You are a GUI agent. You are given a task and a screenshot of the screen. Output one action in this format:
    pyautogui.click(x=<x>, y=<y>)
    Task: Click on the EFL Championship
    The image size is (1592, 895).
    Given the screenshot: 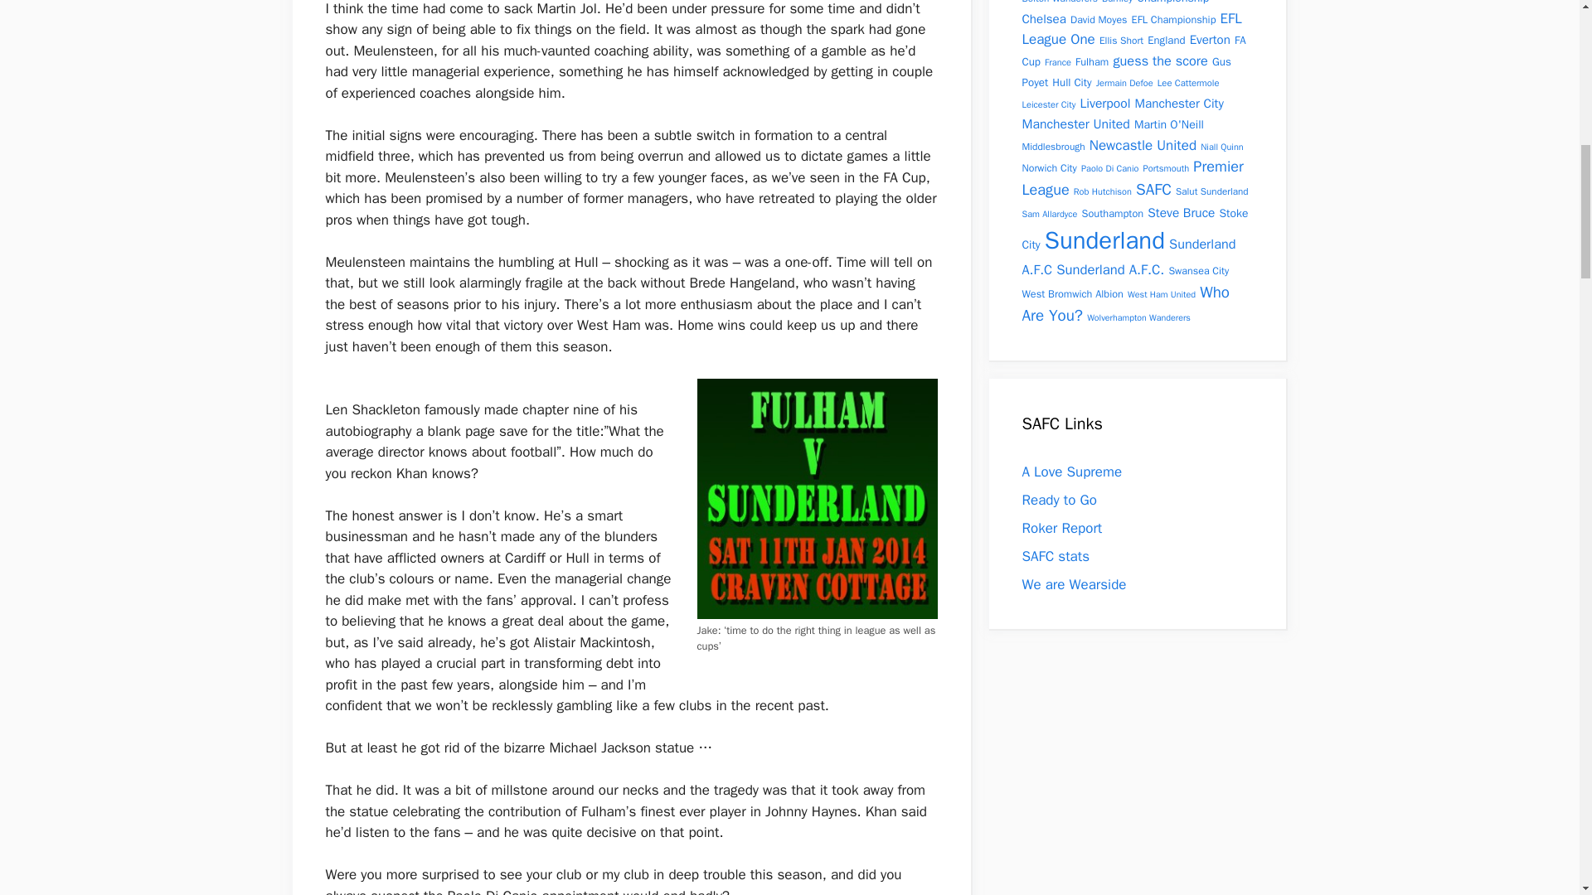 What is the action you would take?
    pyautogui.click(x=1174, y=20)
    